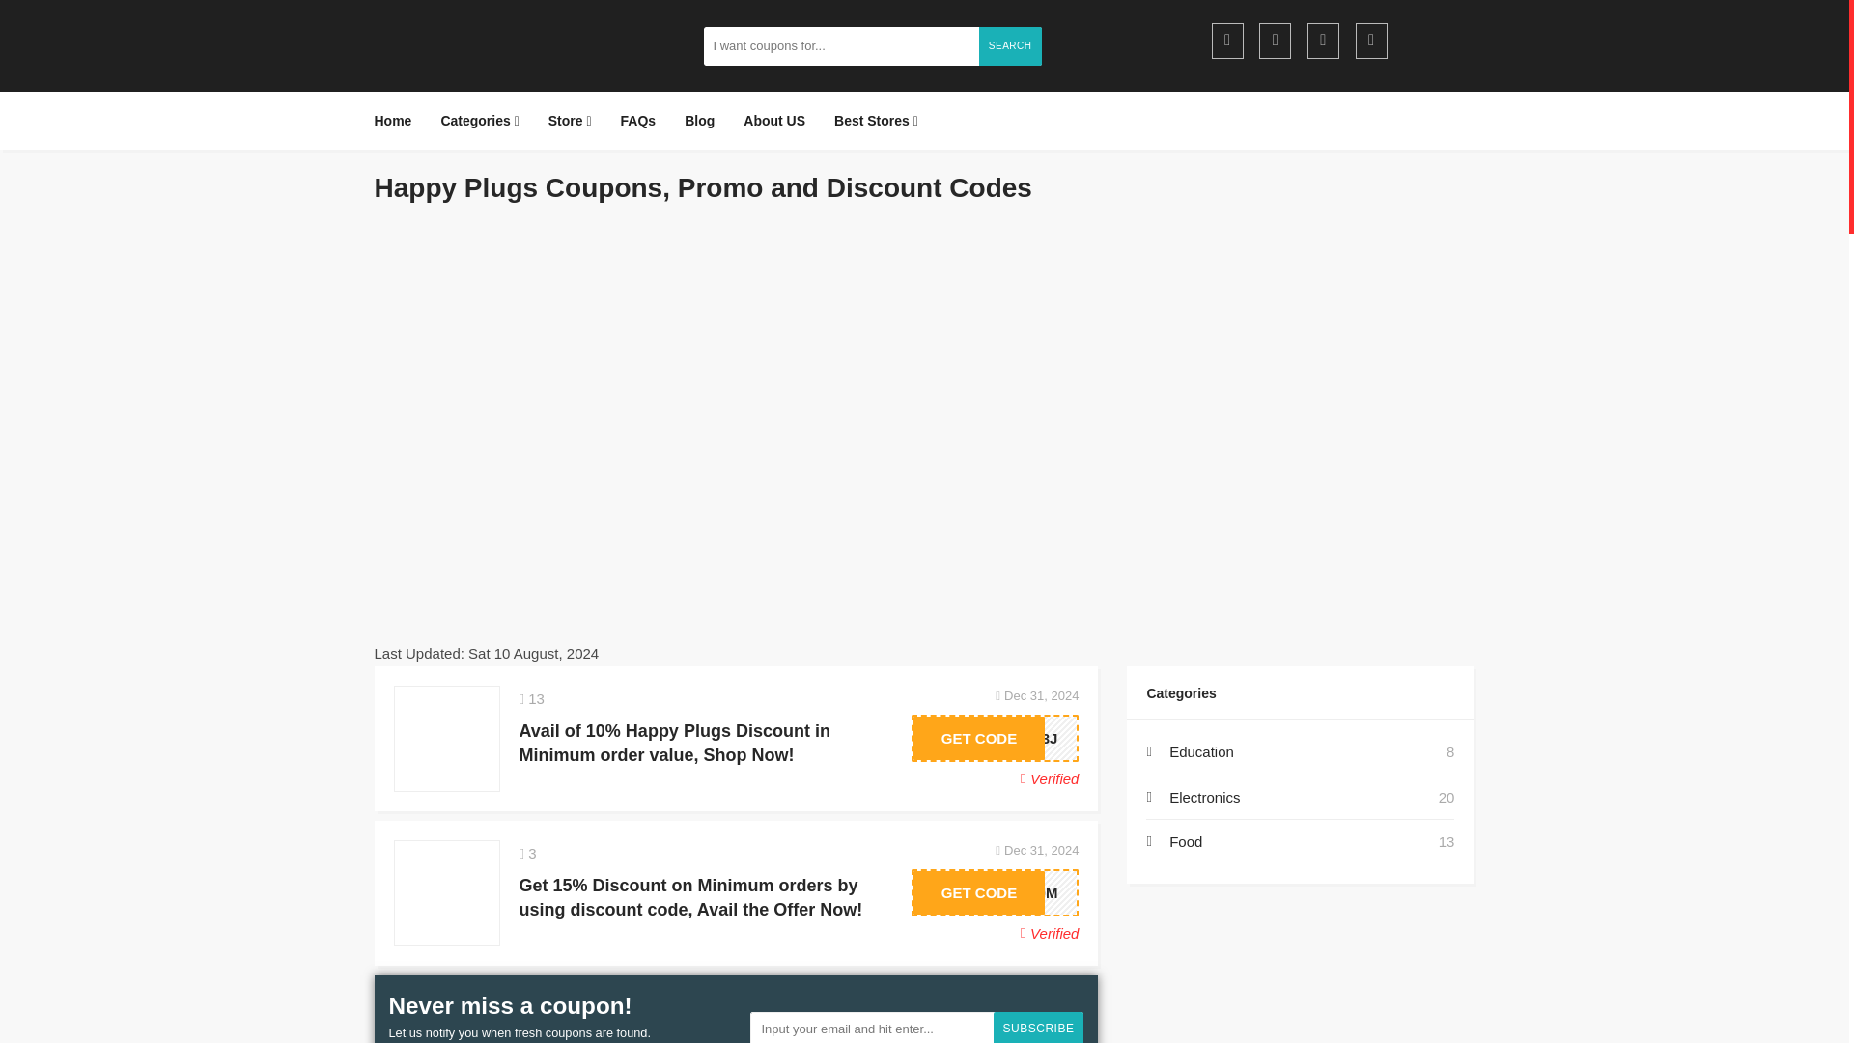 The image size is (1854, 1043). I want to click on FAQs, so click(638, 121).